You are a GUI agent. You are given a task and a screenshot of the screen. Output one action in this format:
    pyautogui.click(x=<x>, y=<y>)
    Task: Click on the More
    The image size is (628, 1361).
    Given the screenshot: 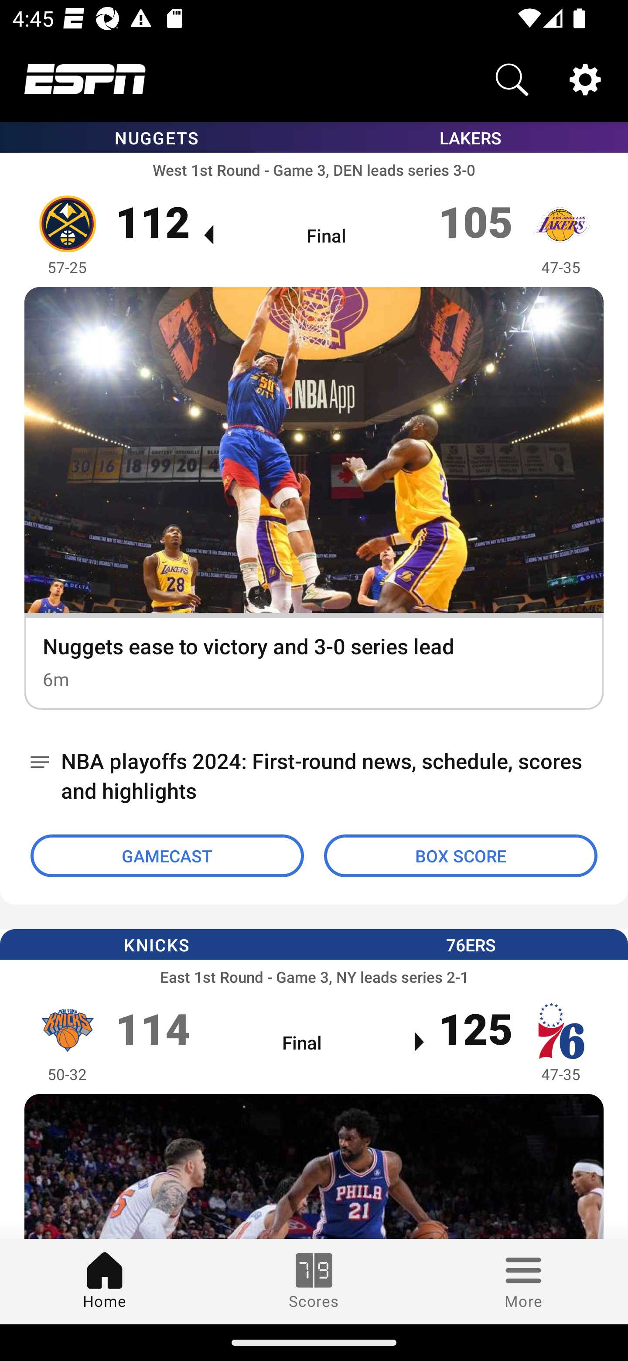 What is the action you would take?
    pyautogui.click(x=523, y=1281)
    